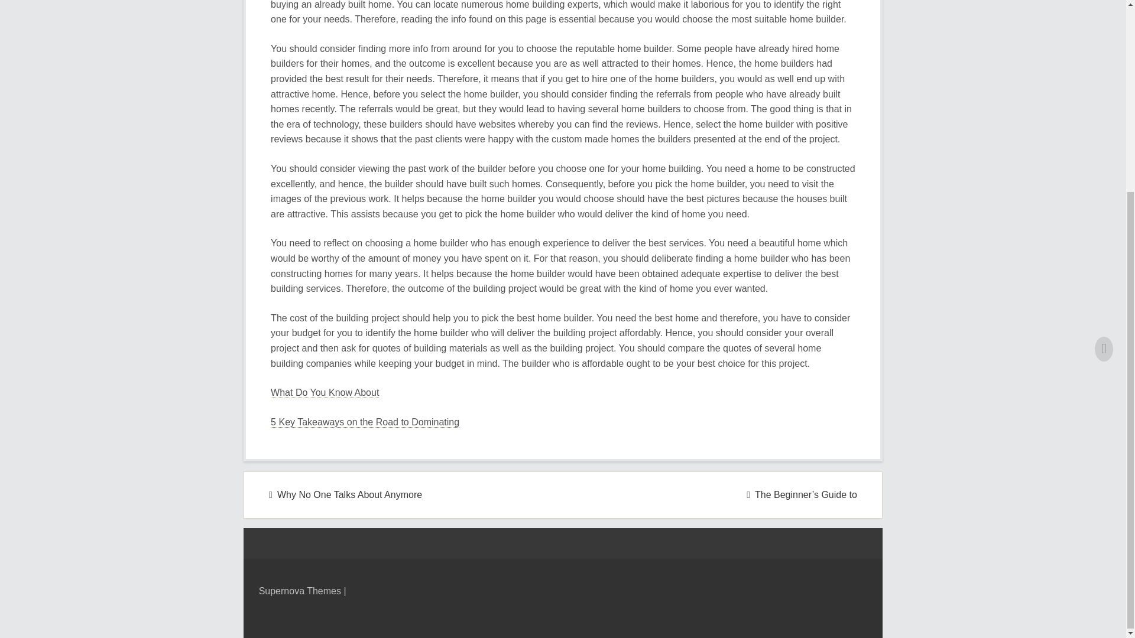 This screenshot has width=1135, height=638. I want to click on Why No One Talks About Anymore, so click(345, 495).